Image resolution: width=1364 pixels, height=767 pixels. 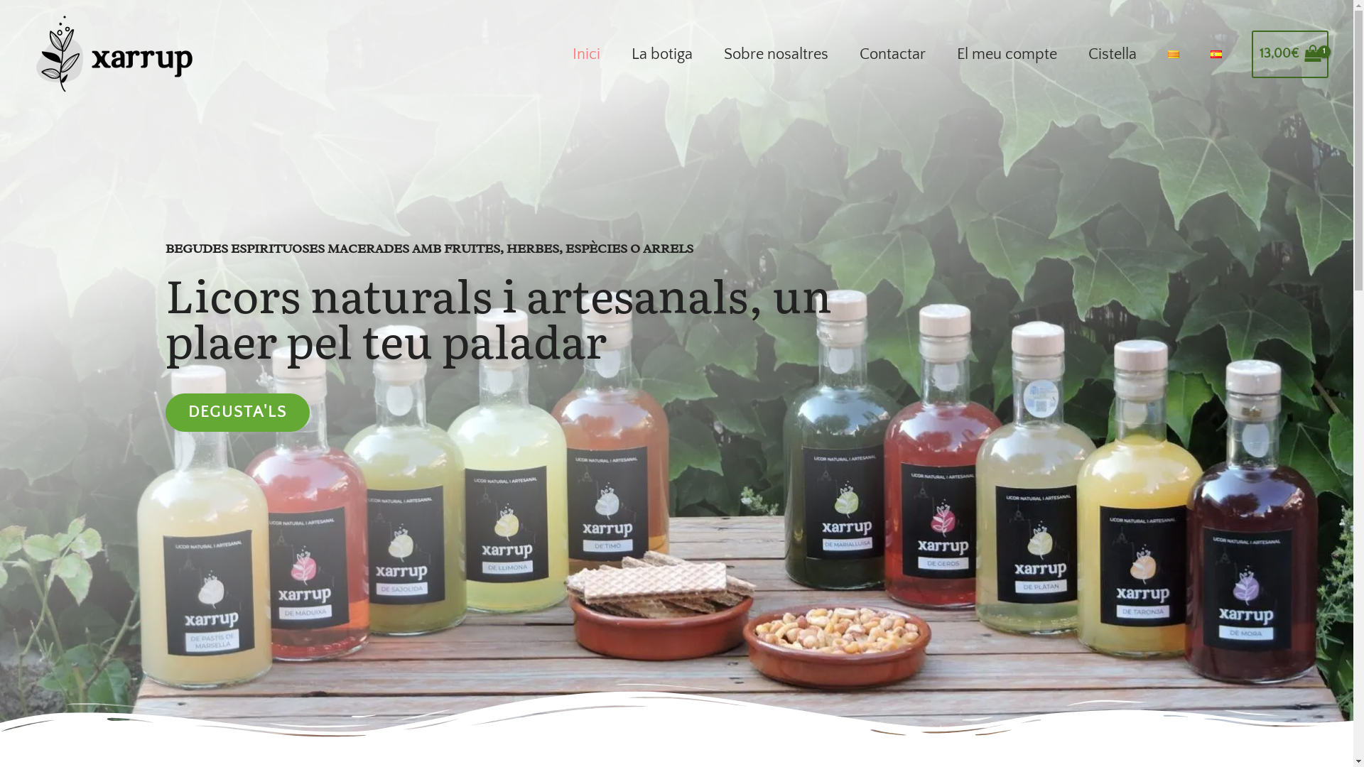 What do you see at coordinates (237, 413) in the screenshot?
I see `DEGUSTA'LS` at bounding box center [237, 413].